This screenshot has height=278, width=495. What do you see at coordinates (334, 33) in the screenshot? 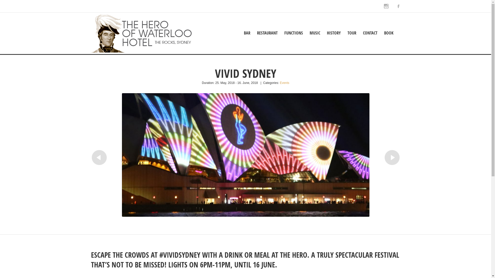
I see `HISTORY` at bounding box center [334, 33].